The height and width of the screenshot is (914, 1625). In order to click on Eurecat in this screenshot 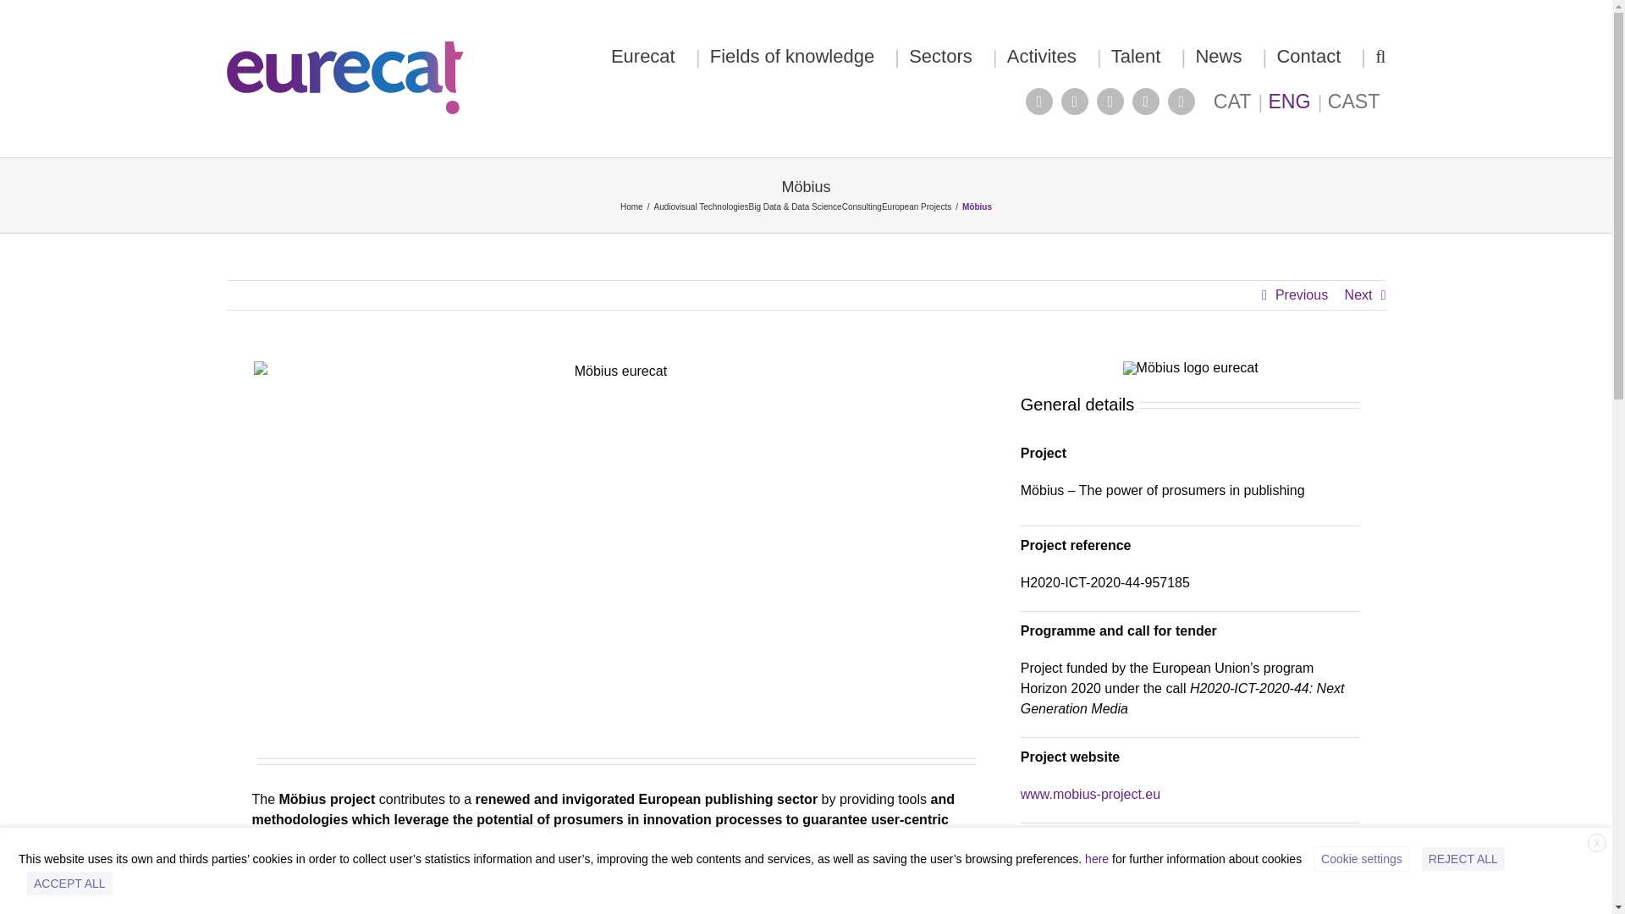, I will do `click(643, 56)`.